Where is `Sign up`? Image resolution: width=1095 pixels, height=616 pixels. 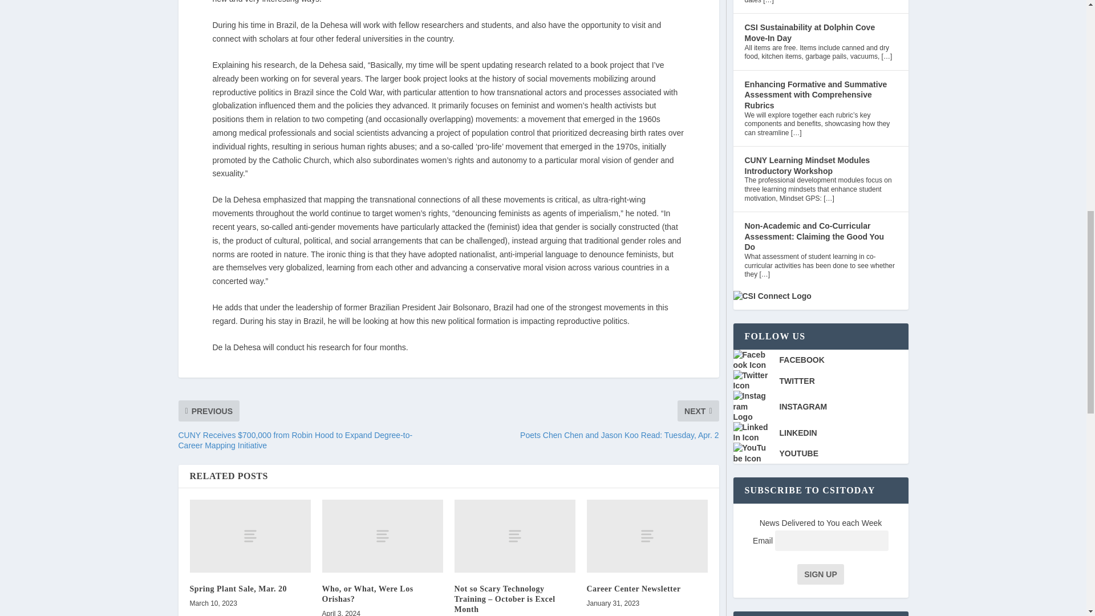
Sign up is located at coordinates (820, 574).